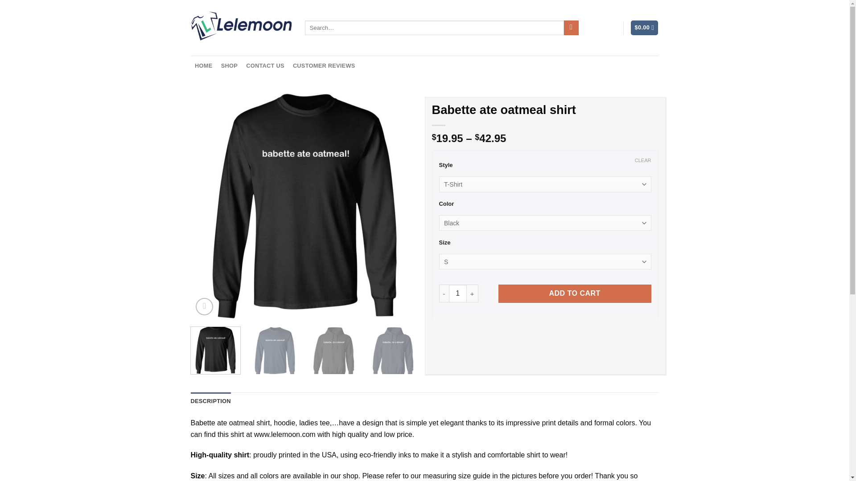 This screenshot has height=481, width=856. I want to click on SHOP, so click(229, 66).